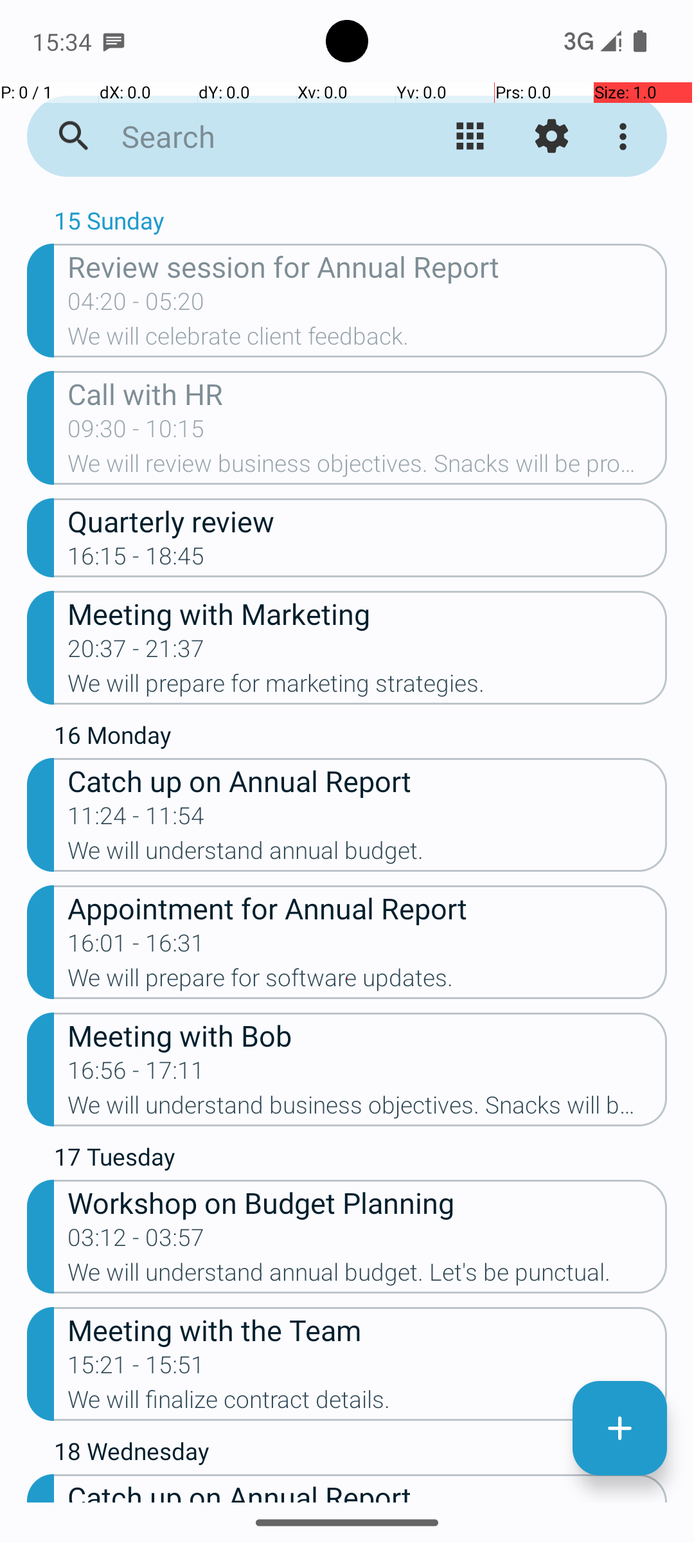 This screenshot has width=694, height=1543. What do you see at coordinates (360, 224) in the screenshot?
I see `15 Sunday` at bounding box center [360, 224].